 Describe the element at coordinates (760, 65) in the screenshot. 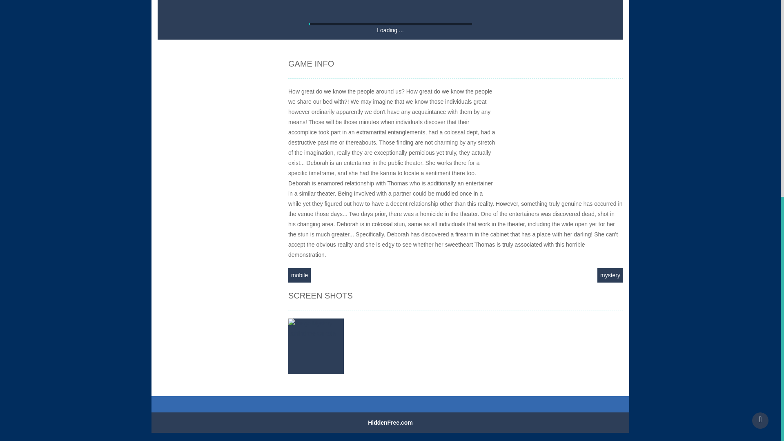

I see `Back to Top` at that location.